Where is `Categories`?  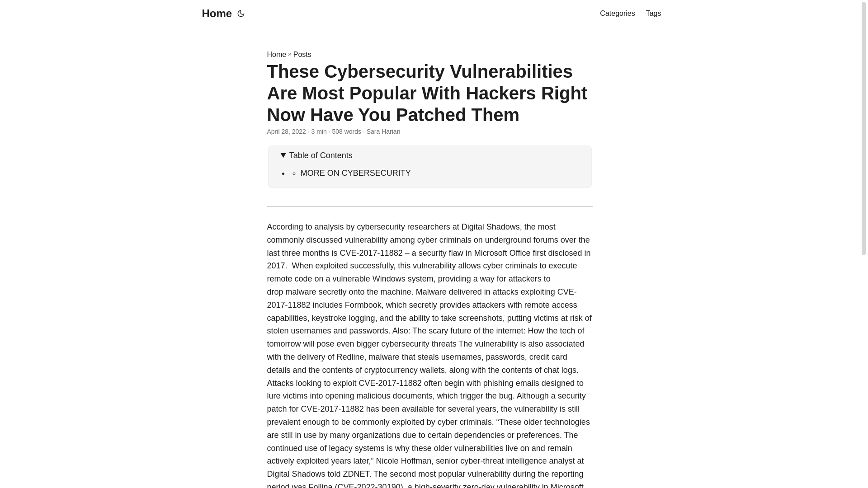
Categories is located at coordinates (617, 14).